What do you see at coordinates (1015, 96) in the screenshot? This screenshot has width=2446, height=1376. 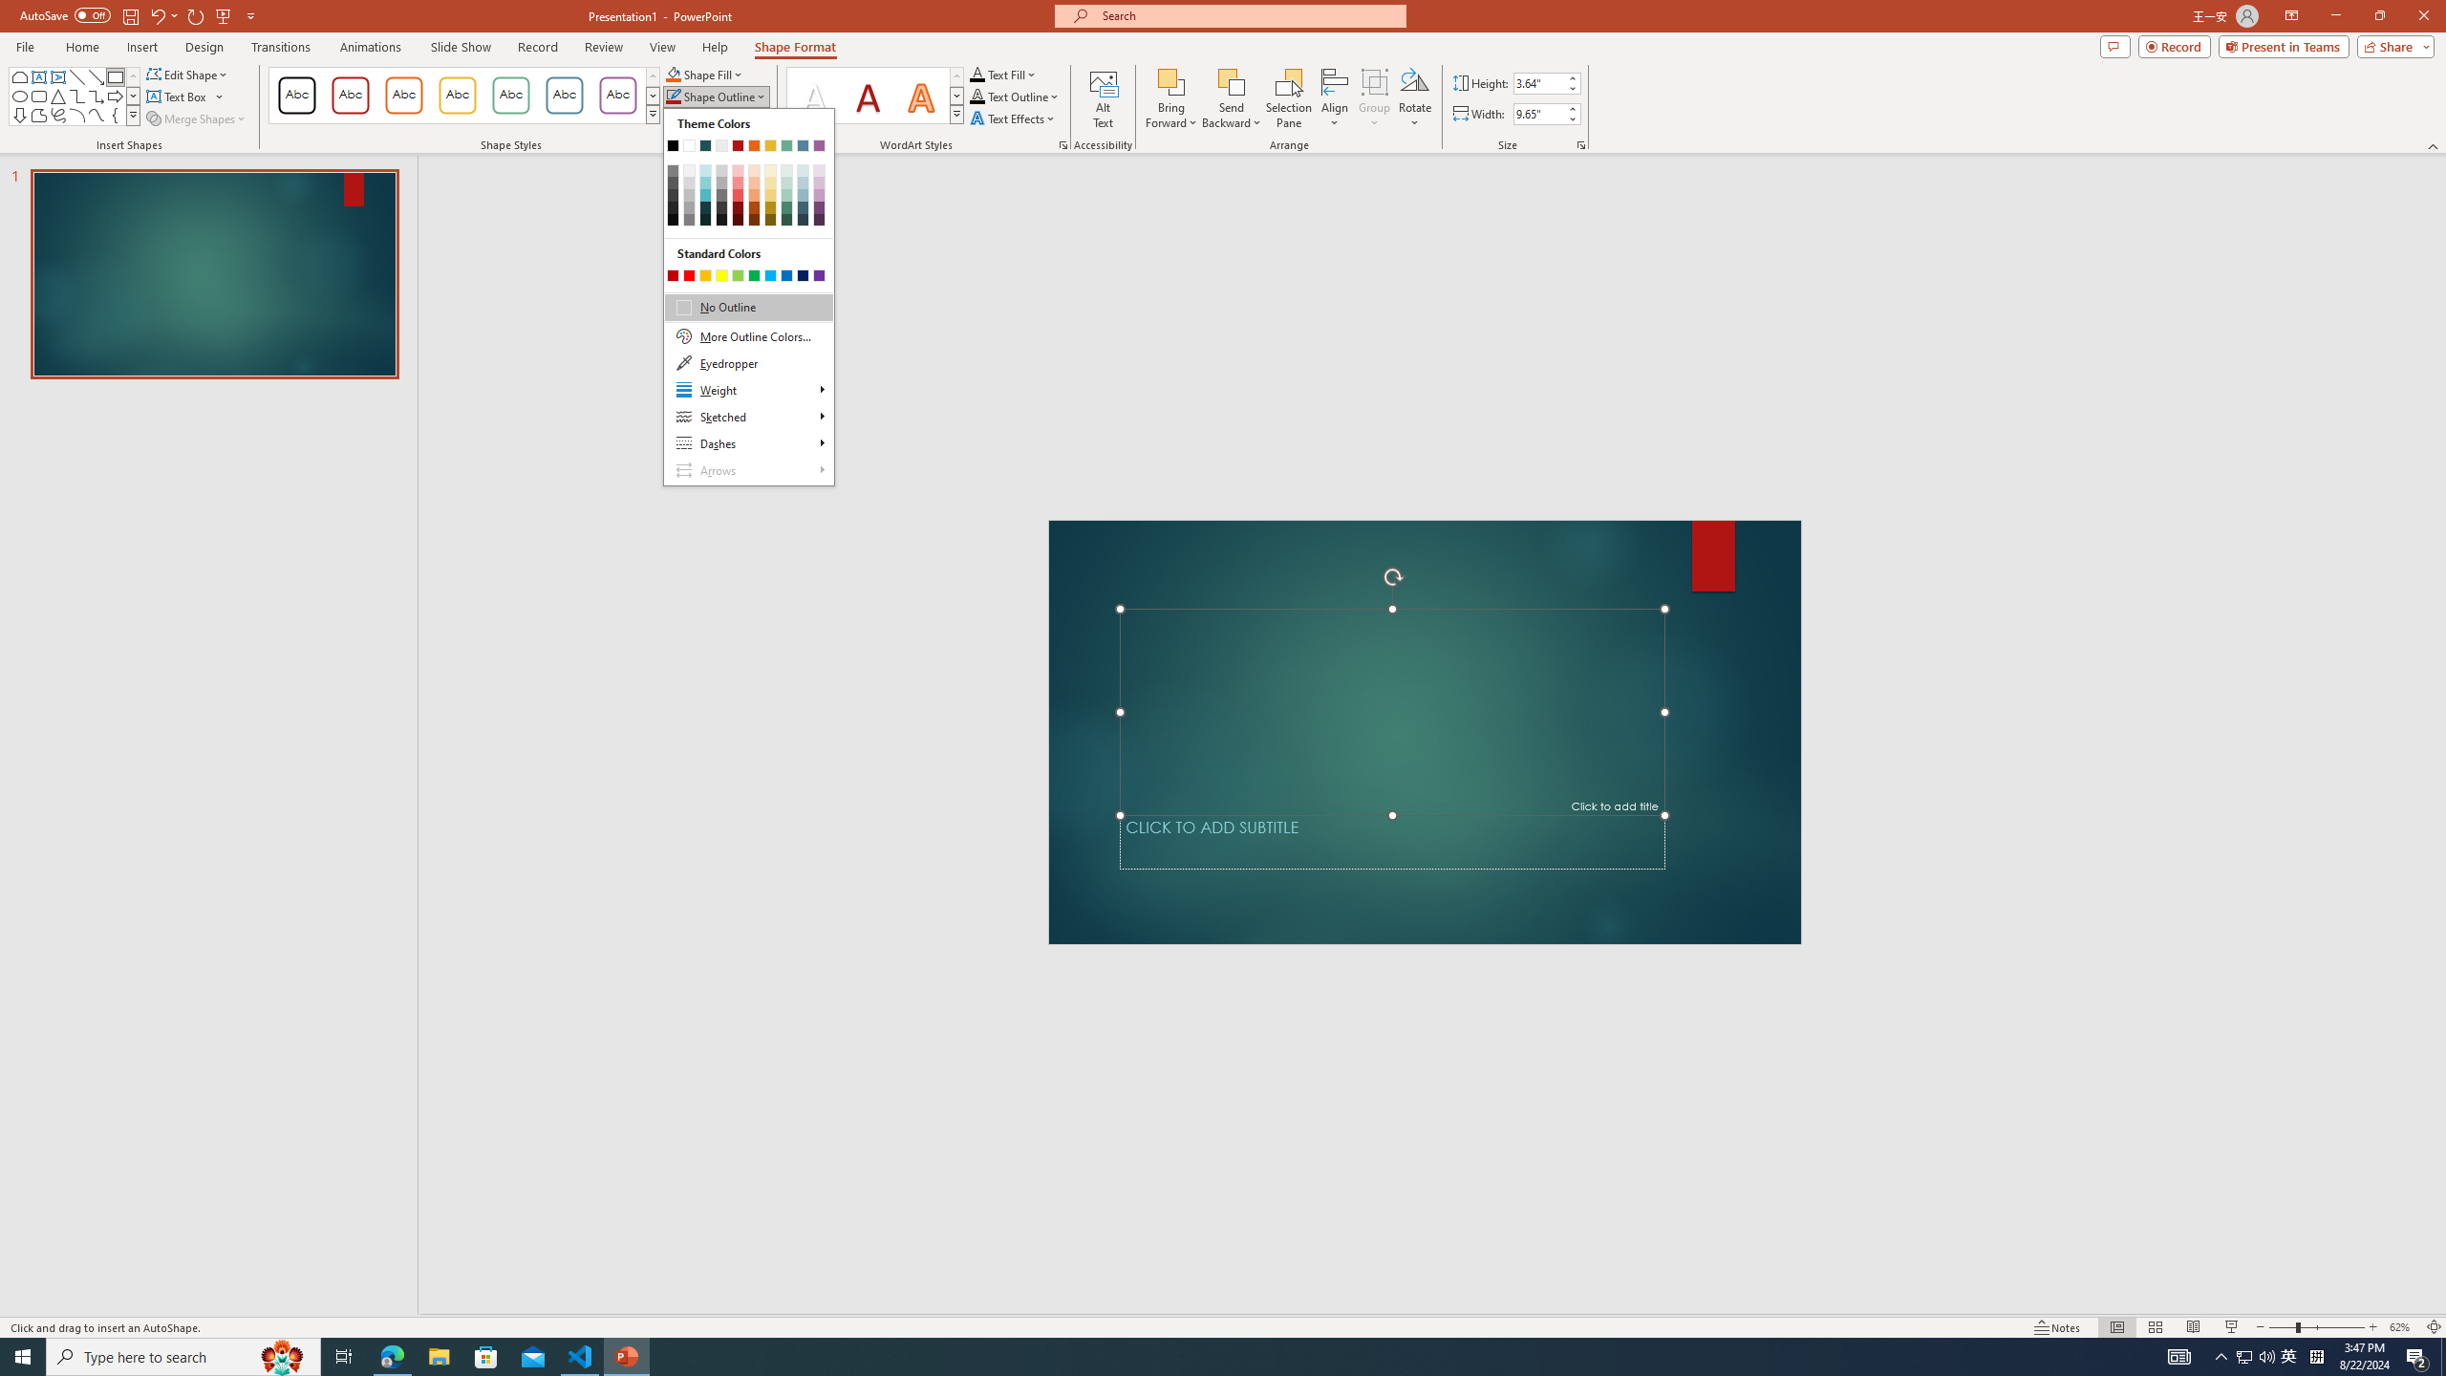 I see `Text Outline` at bounding box center [1015, 96].